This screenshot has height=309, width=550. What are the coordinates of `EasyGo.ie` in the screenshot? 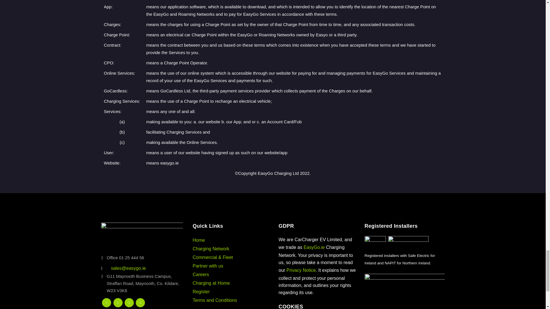 It's located at (314, 247).